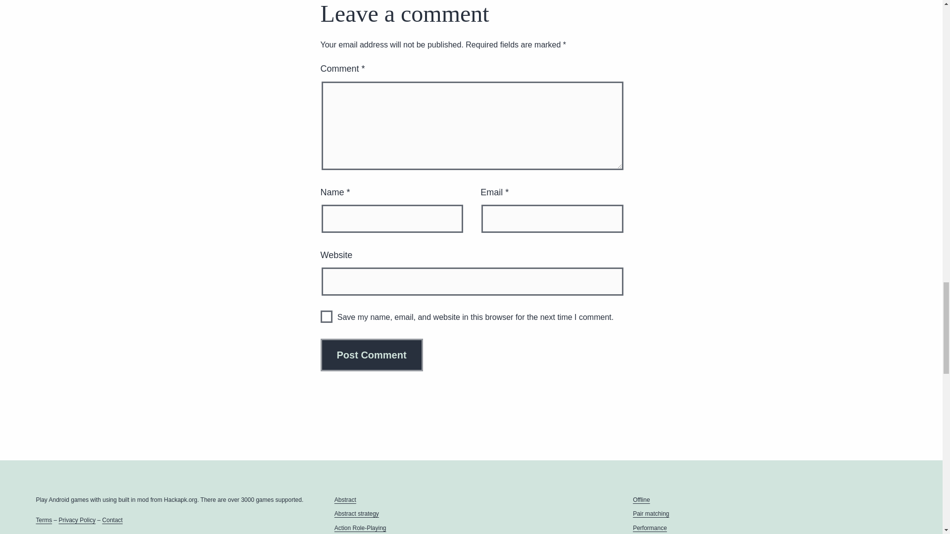 The height and width of the screenshot is (534, 950). Describe the element at coordinates (44, 520) in the screenshot. I see `Terms` at that location.